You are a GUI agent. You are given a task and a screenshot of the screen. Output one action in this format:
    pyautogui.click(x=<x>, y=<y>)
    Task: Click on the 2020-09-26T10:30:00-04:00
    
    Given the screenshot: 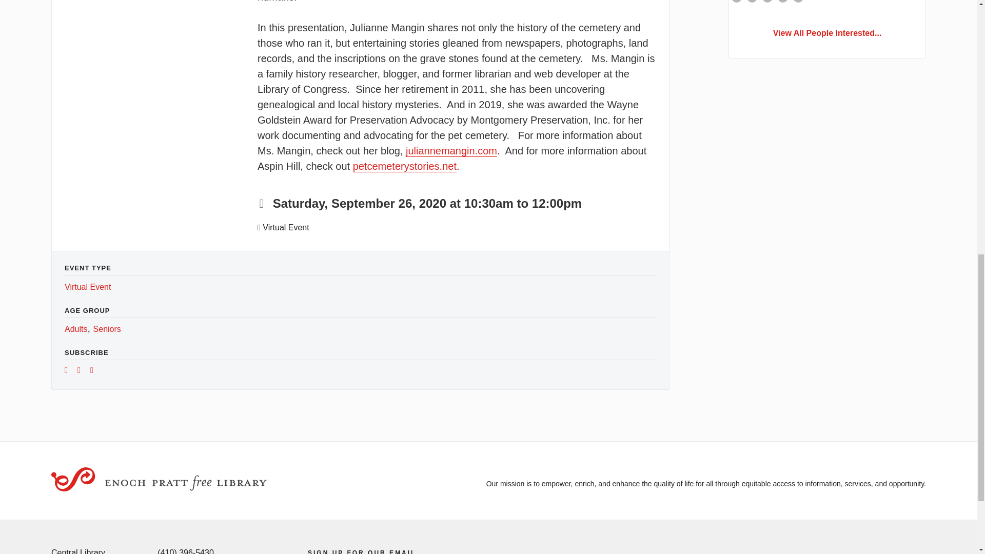 What is the action you would take?
    pyautogui.click(x=387, y=203)
    